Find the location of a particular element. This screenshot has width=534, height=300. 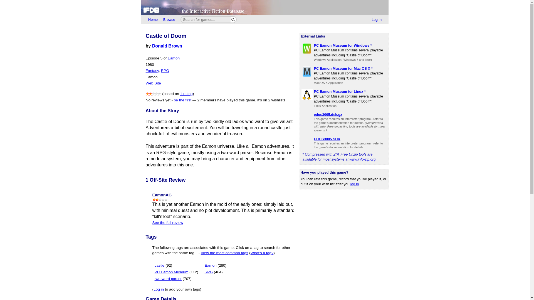

Fantasy is located at coordinates (152, 71).